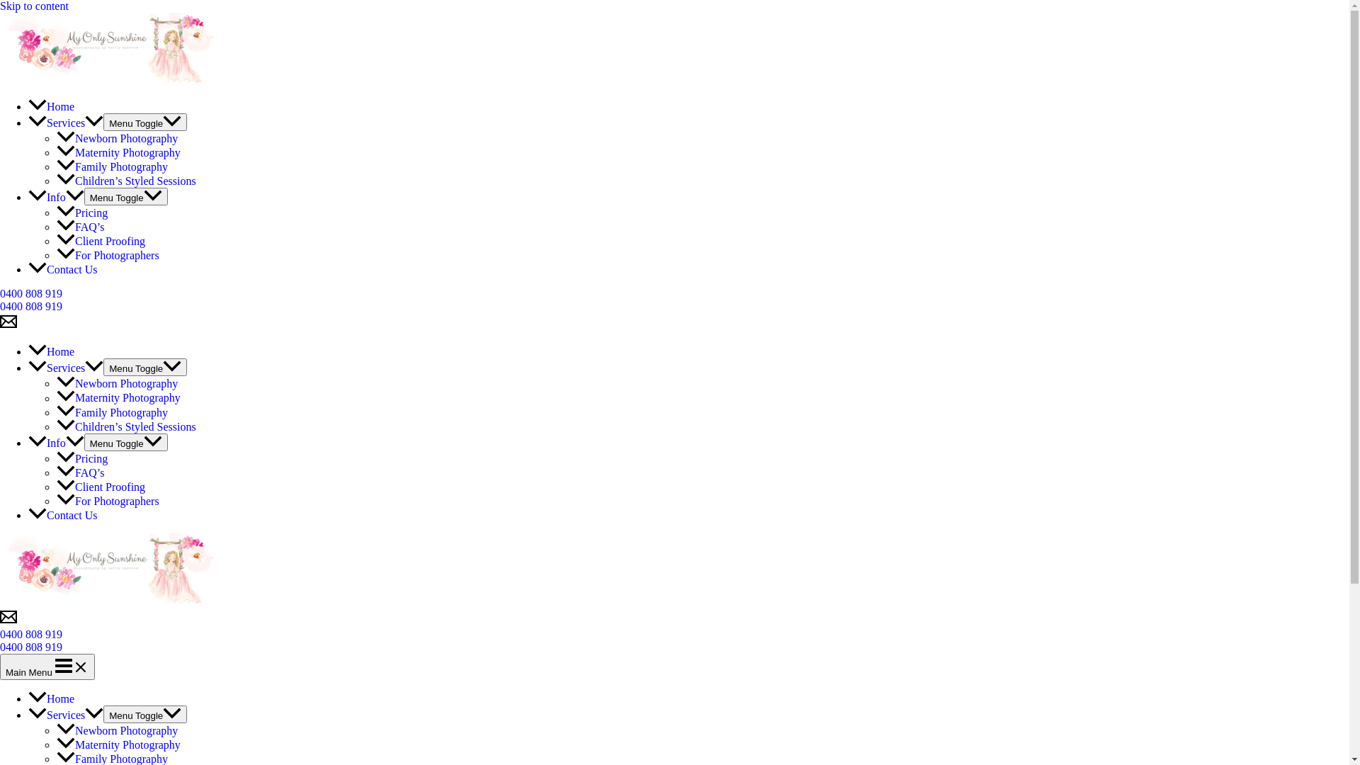  Describe the element at coordinates (47, 667) in the screenshot. I see `Main Menu` at that location.